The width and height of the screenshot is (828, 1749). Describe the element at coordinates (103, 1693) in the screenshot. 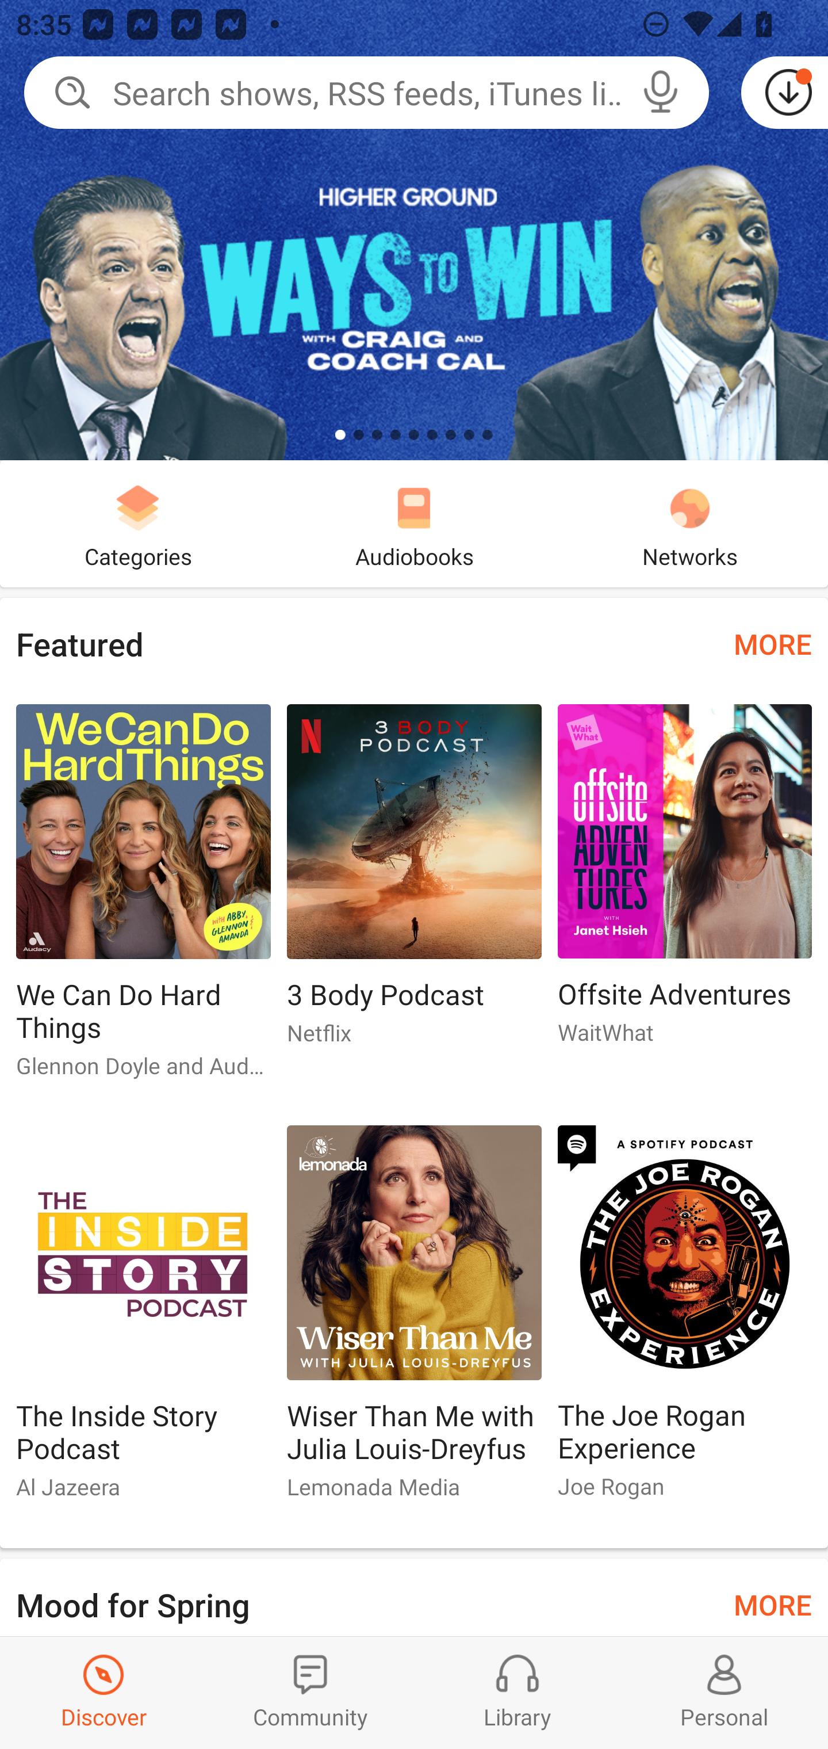

I see `Discover` at that location.